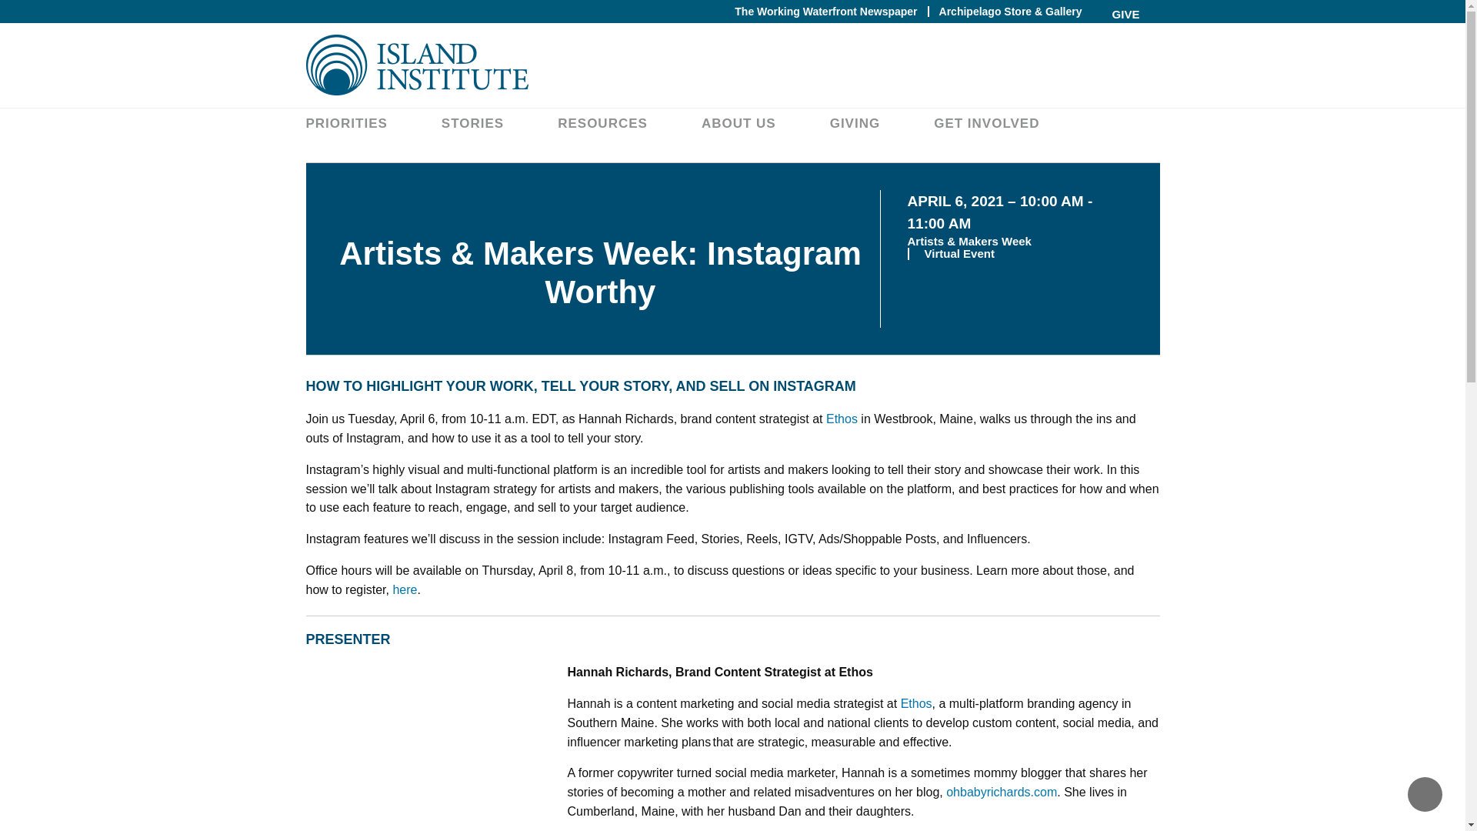 The height and width of the screenshot is (831, 1477). I want to click on Give Today!, so click(1126, 27).